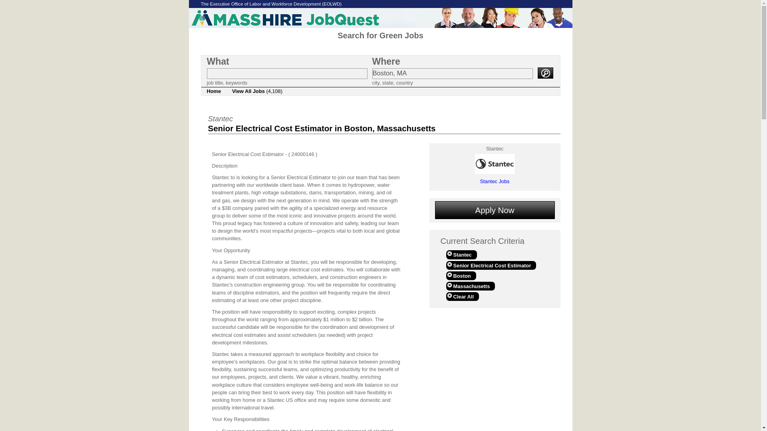 The width and height of the screenshot is (767, 431). Describe the element at coordinates (461, 255) in the screenshot. I see `Remove Stantec` at that location.